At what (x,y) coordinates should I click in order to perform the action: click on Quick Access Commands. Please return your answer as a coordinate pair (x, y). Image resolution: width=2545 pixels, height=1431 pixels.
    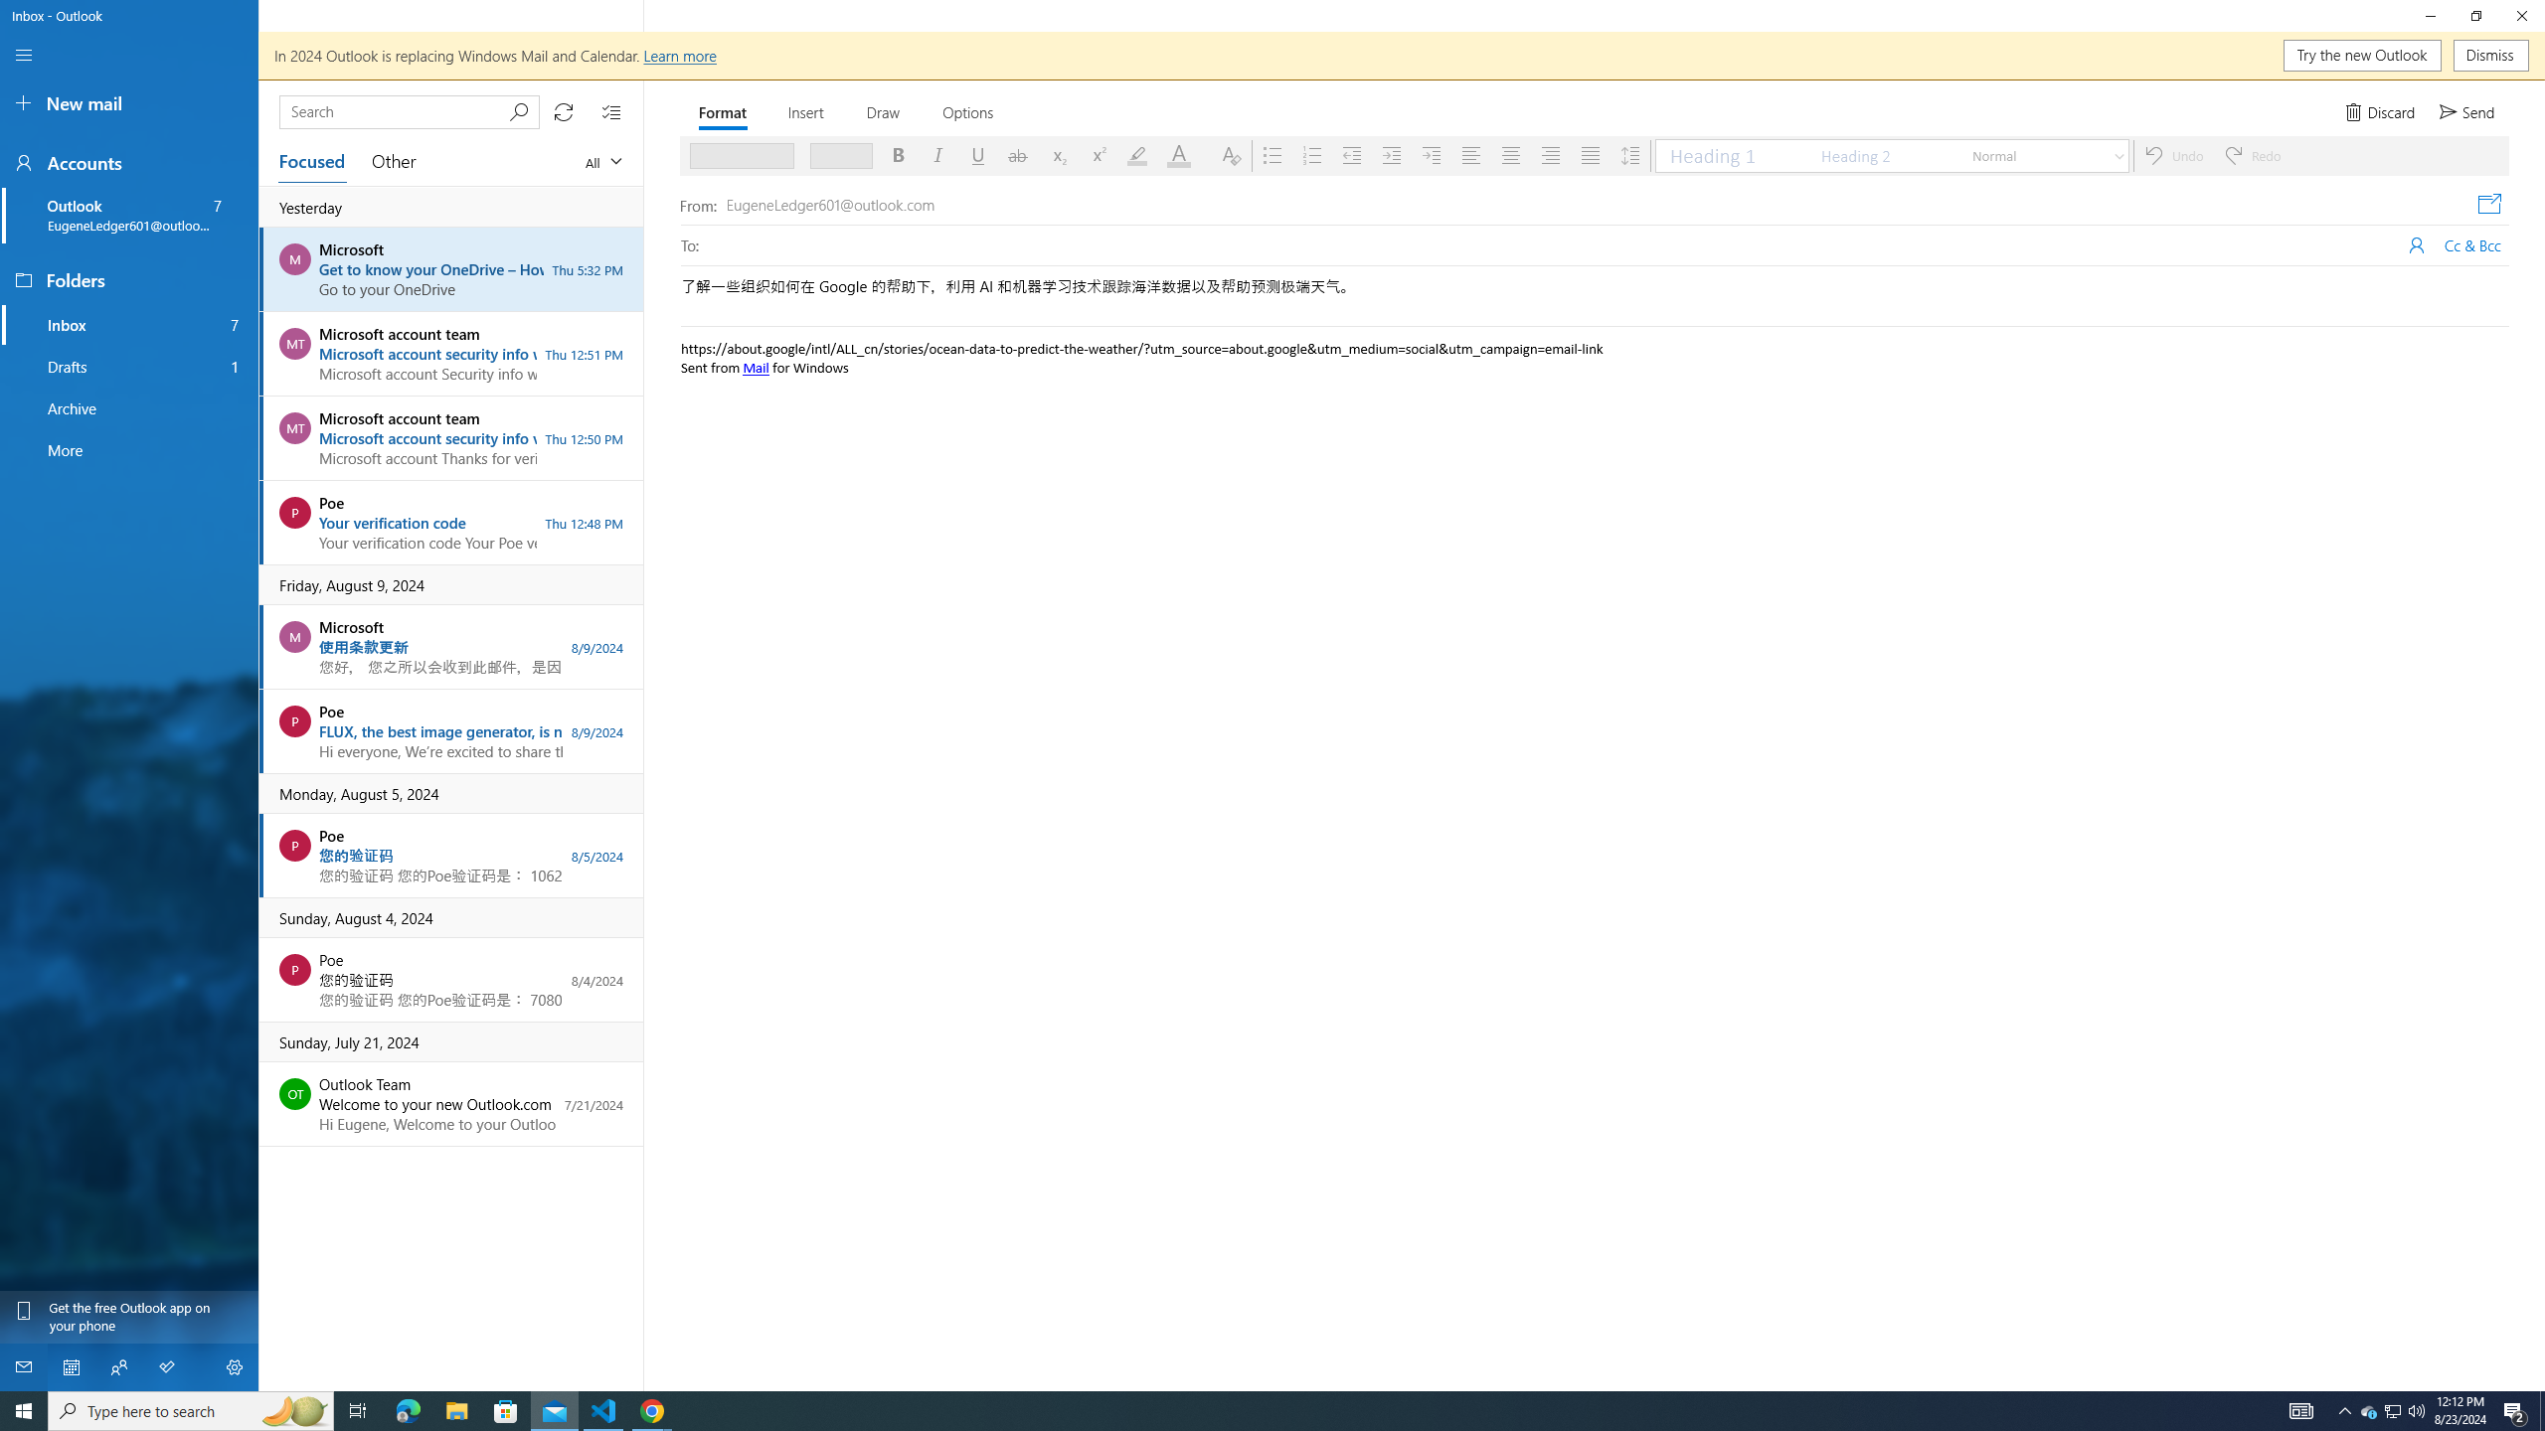
    Looking at the image, I should click on (2423, 111).